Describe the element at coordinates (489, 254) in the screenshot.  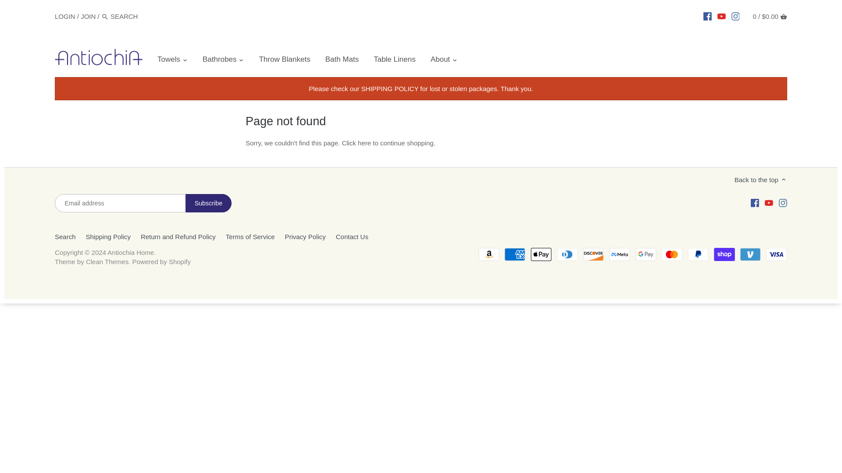
I see `Amazon` at that location.